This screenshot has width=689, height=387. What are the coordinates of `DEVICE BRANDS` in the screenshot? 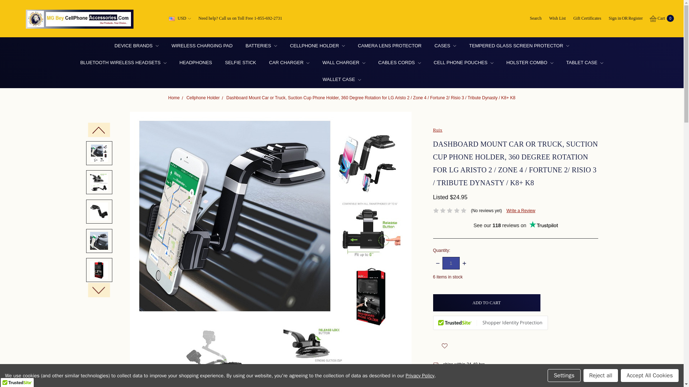 It's located at (136, 46).